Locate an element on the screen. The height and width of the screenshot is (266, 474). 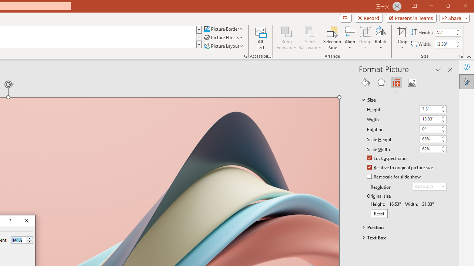
Best scale for slide show is located at coordinates (394, 177).